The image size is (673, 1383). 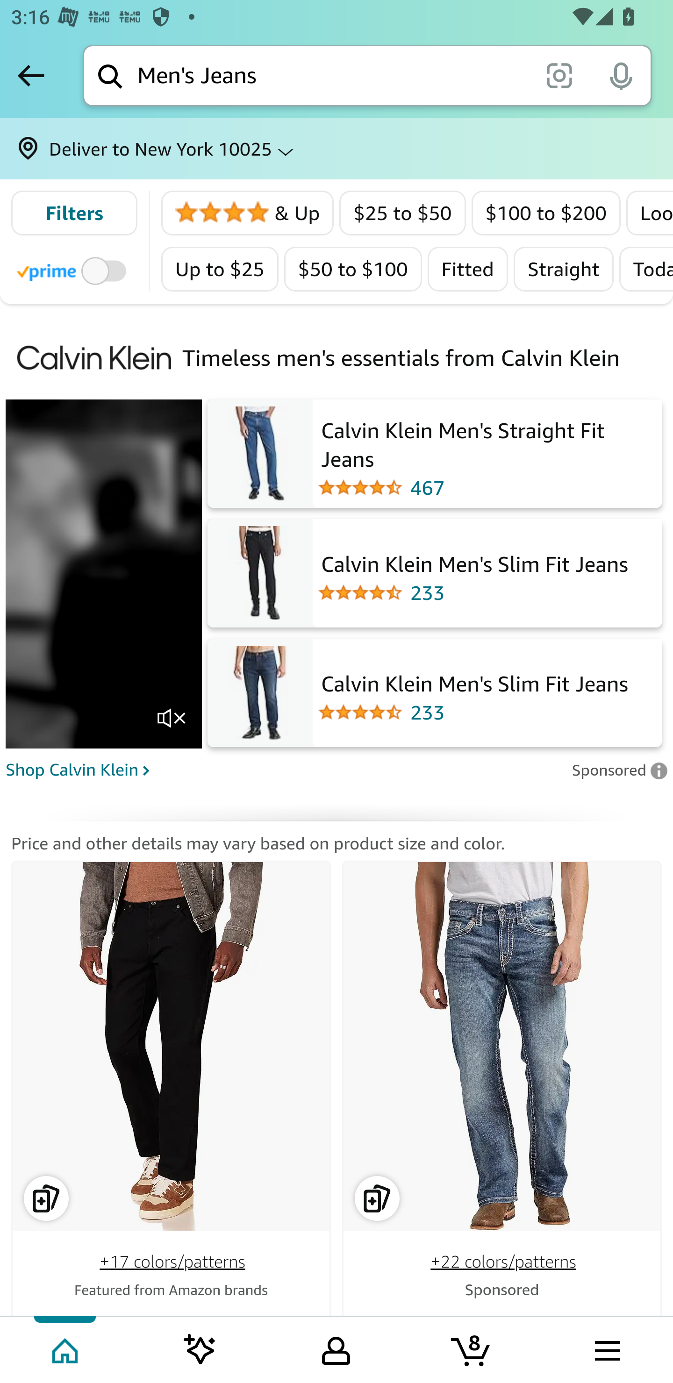 I want to click on Leave feedback on Sponsored ad, so click(x=619, y=770).